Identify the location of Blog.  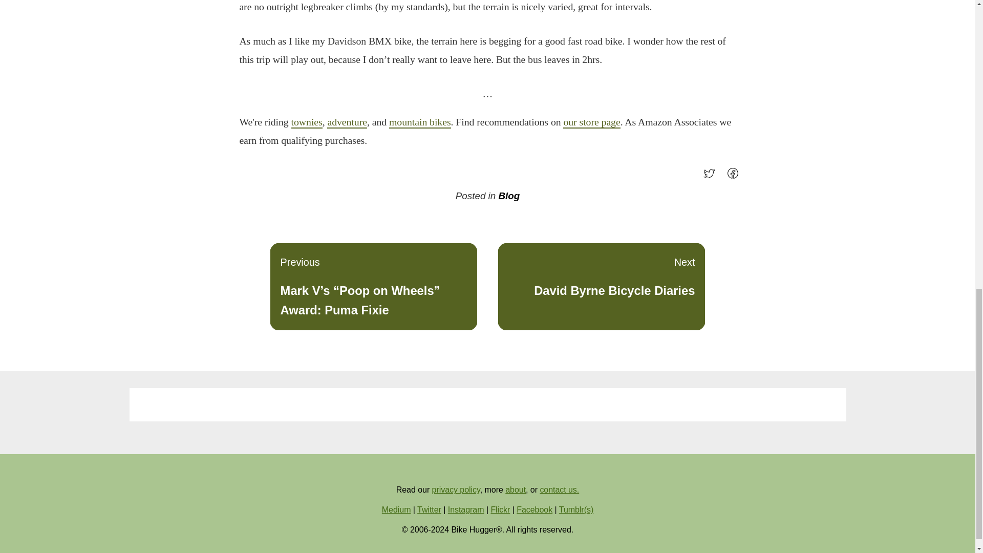
(509, 196).